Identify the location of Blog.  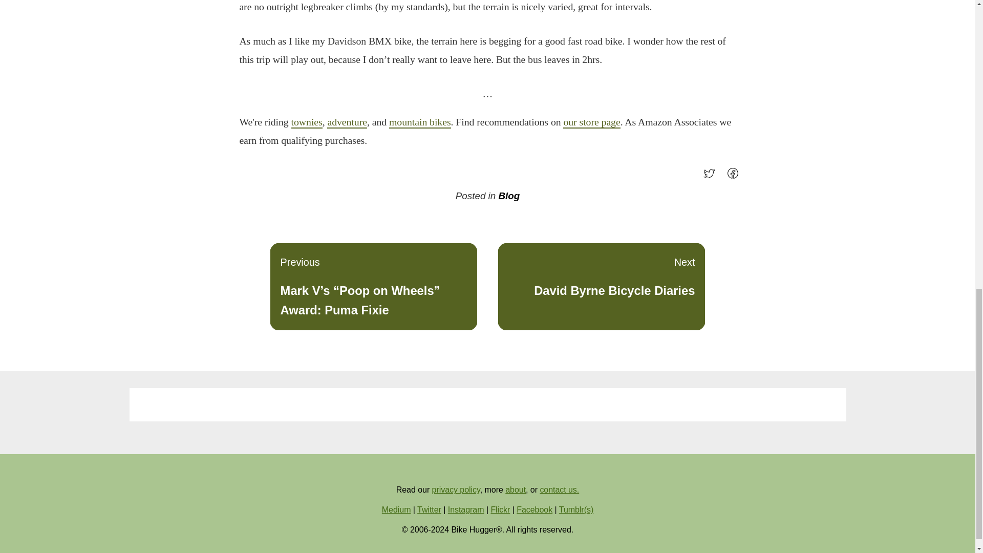
(509, 196).